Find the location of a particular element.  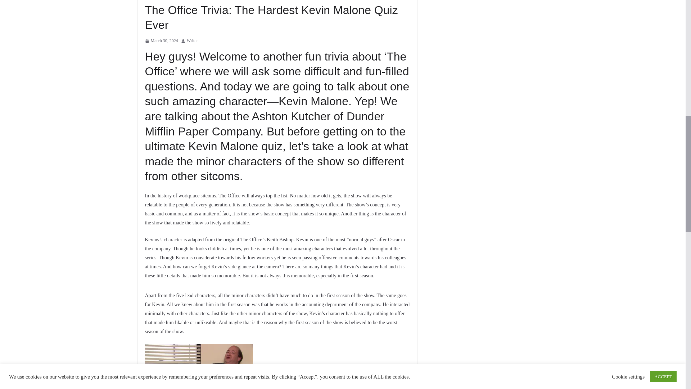

March 30, 2024 is located at coordinates (161, 41).